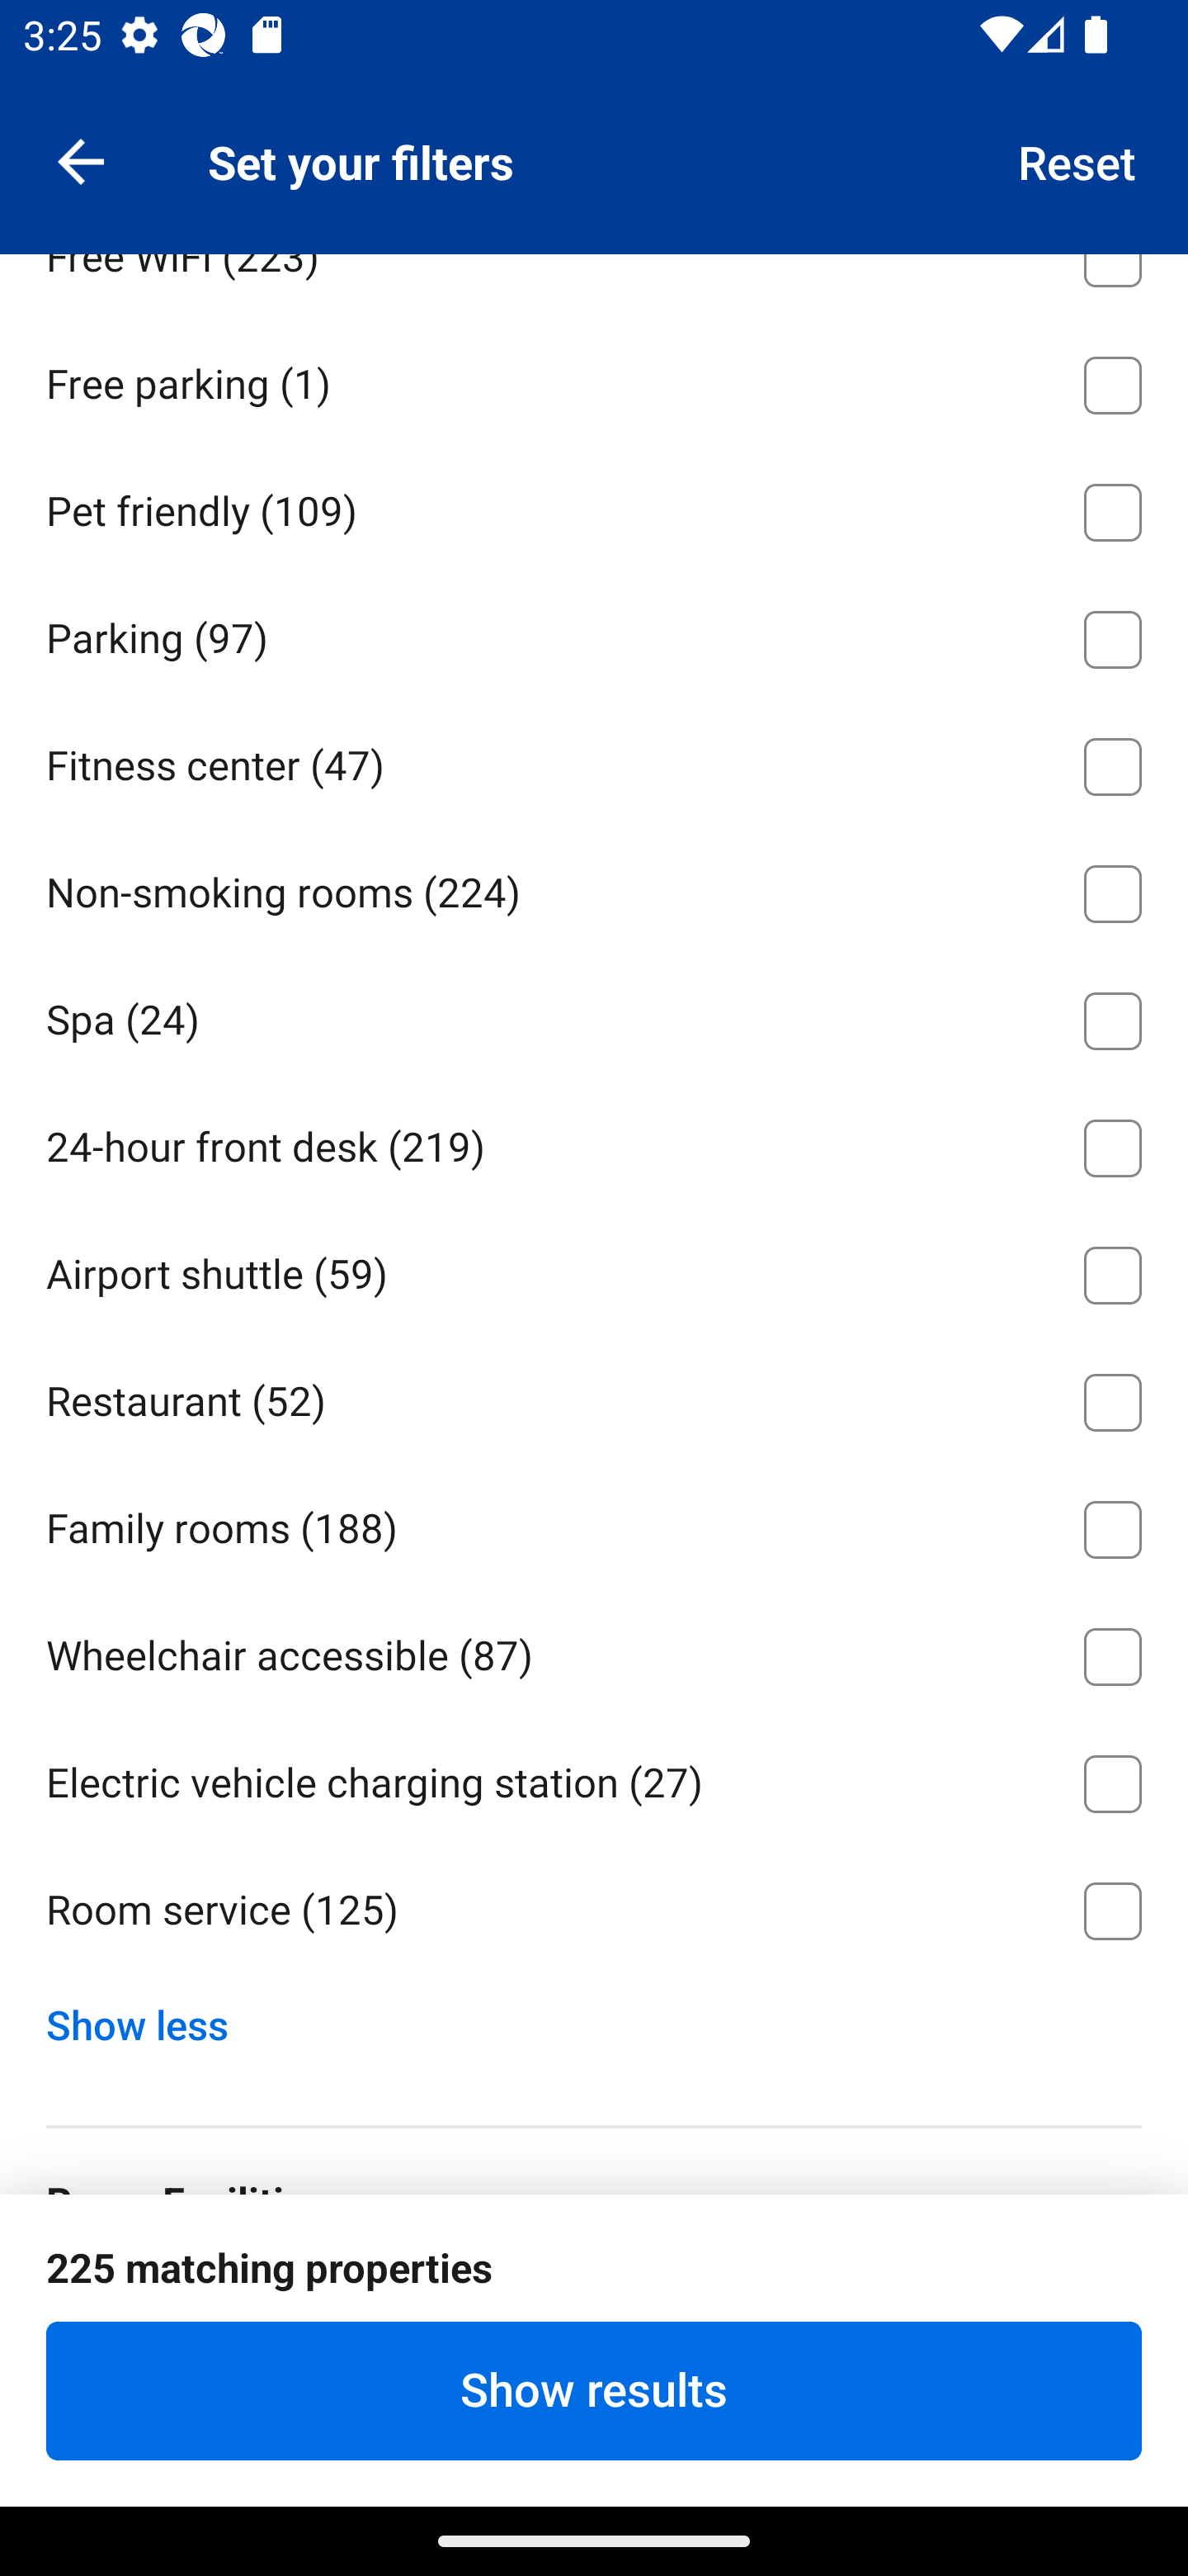 This screenshot has width=1188, height=2576. Describe the element at coordinates (594, 633) in the screenshot. I see `Parking ⁦(97)` at that location.